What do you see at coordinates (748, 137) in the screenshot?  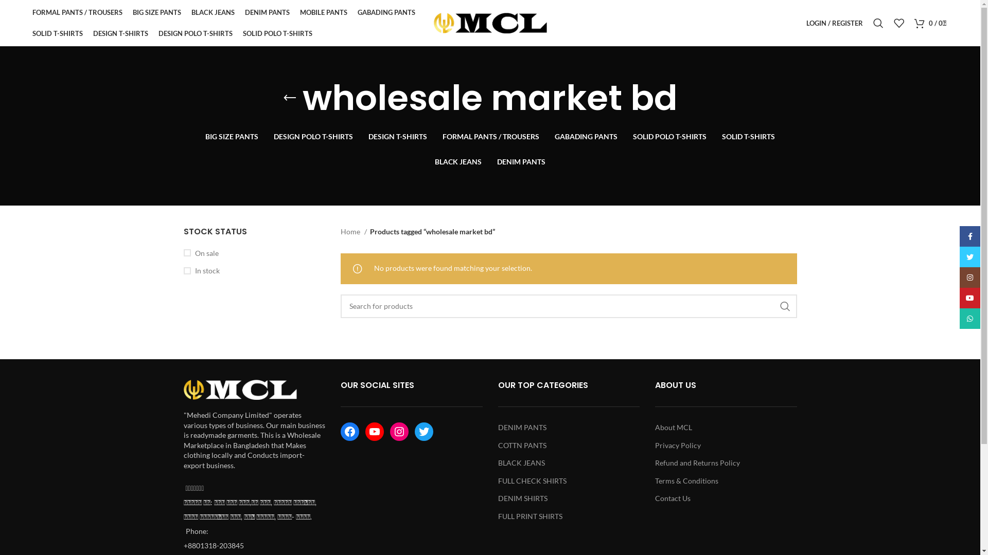 I see `SOLID T-SHIRTS` at bounding box center [748, 137].